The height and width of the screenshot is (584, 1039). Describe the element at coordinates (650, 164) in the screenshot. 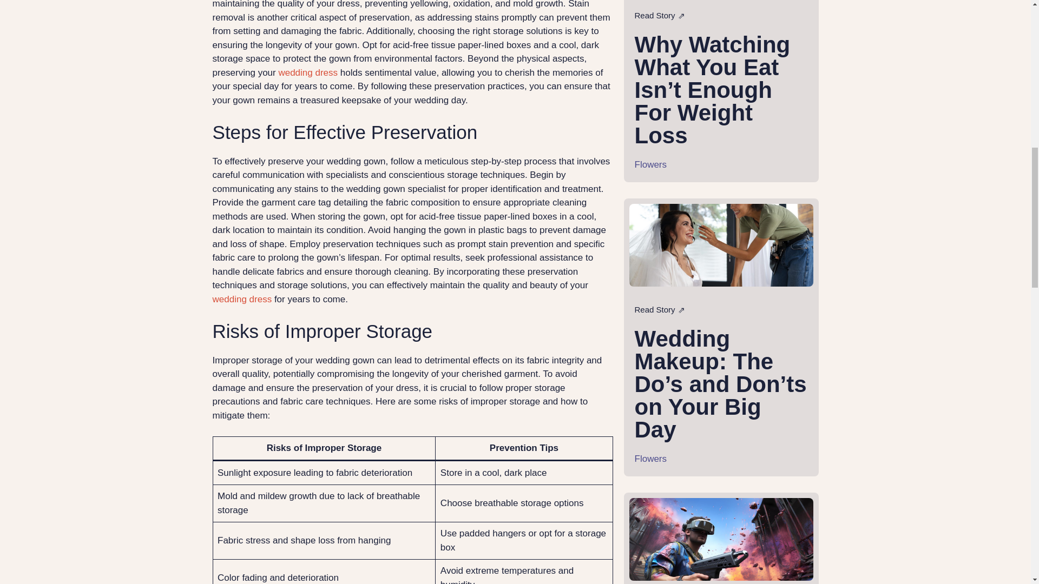

I see `Flowers` at that location.